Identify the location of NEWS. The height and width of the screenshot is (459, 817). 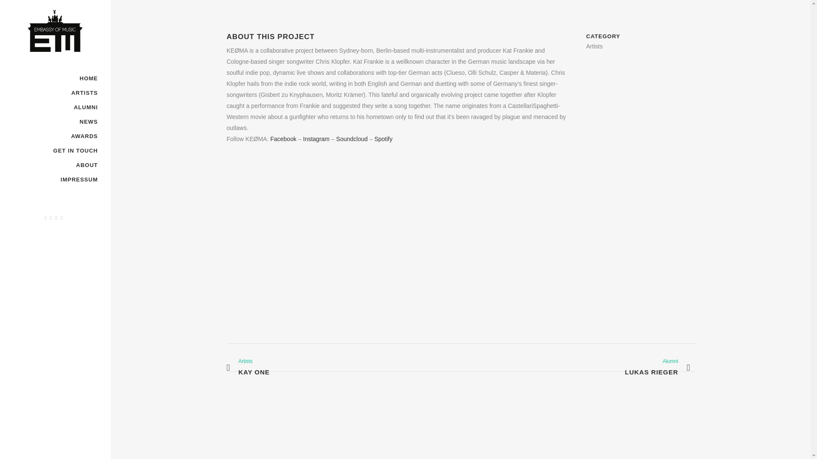
(283, 139).